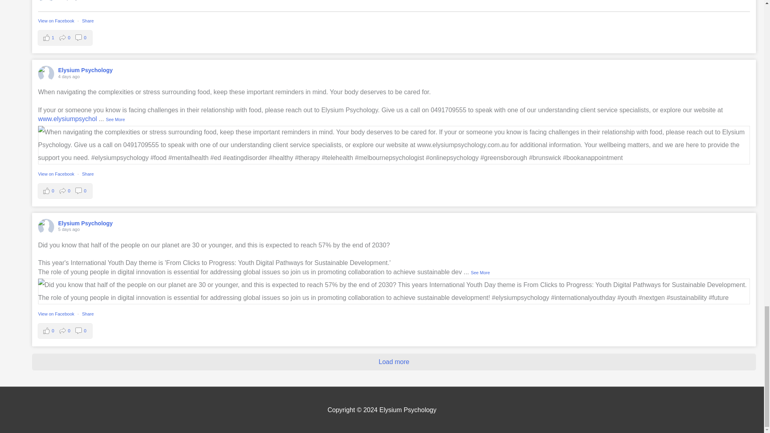  Describe the element at coordinates (57, 21) in the screenshot. I see `View on Facebook` at that location.